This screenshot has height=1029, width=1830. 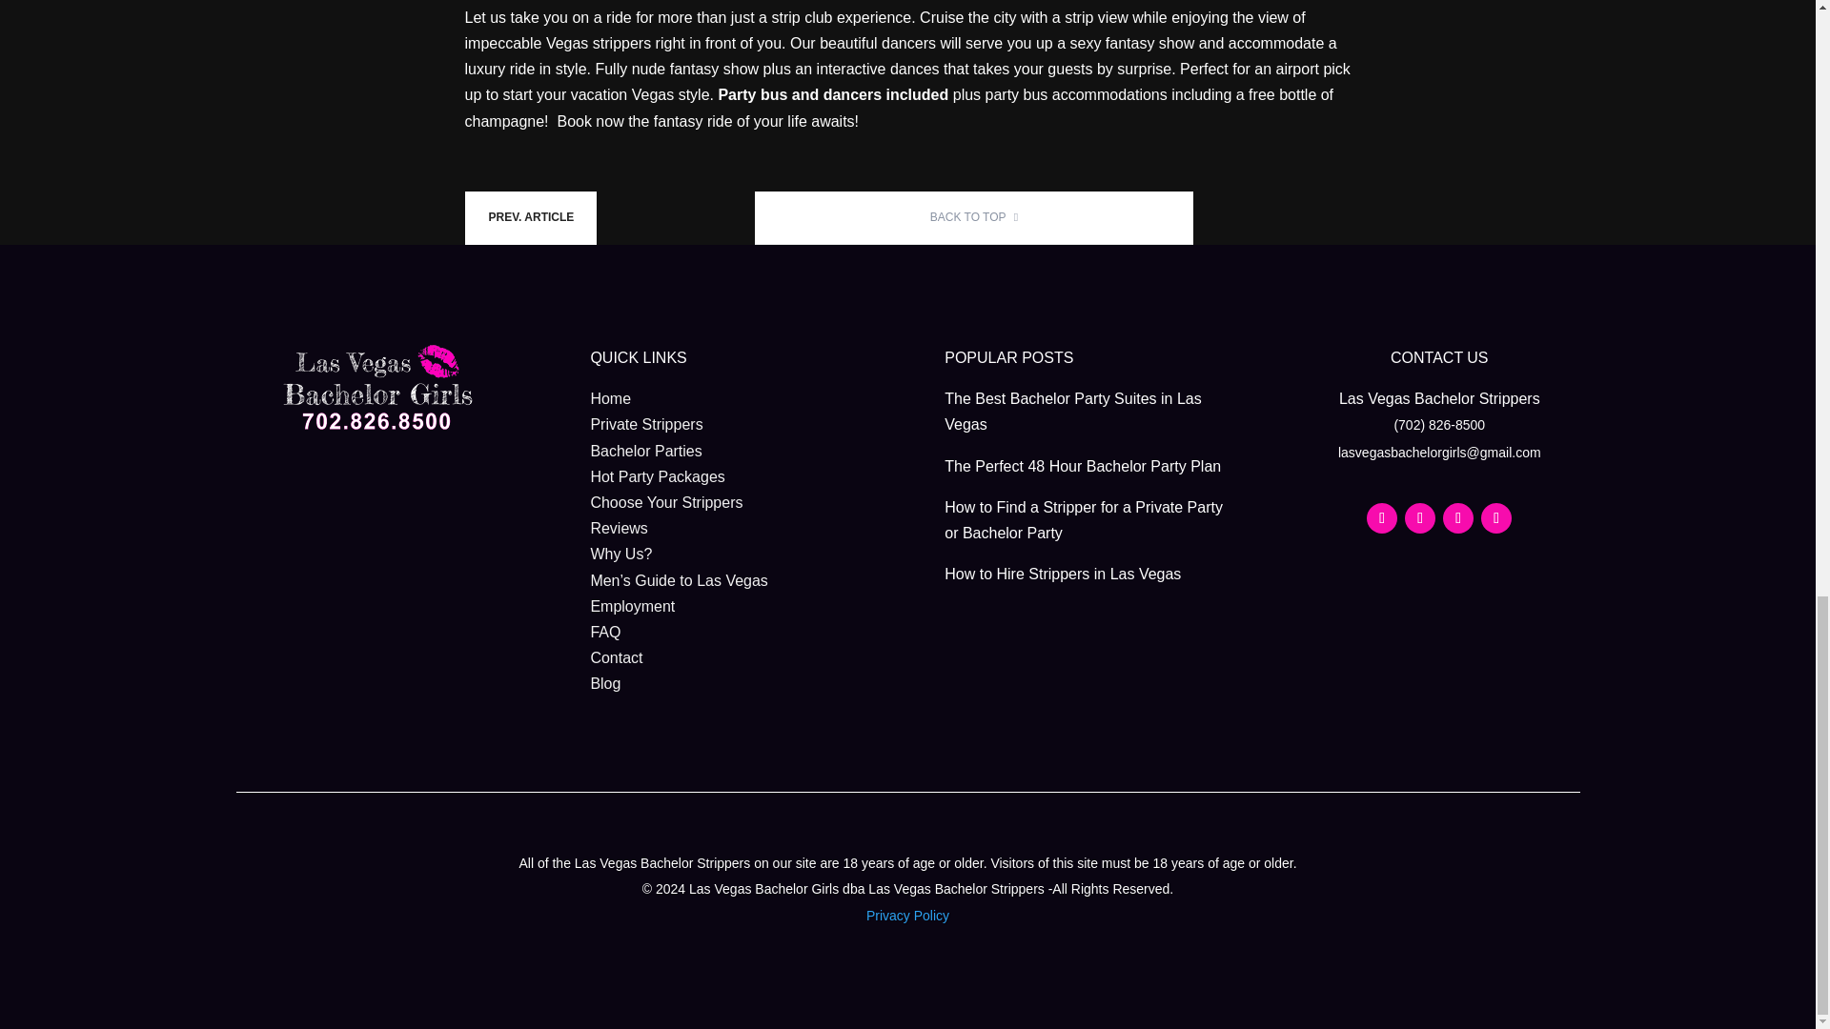 I want to click on Follow on Facebook, so click(x=1382, y=518).